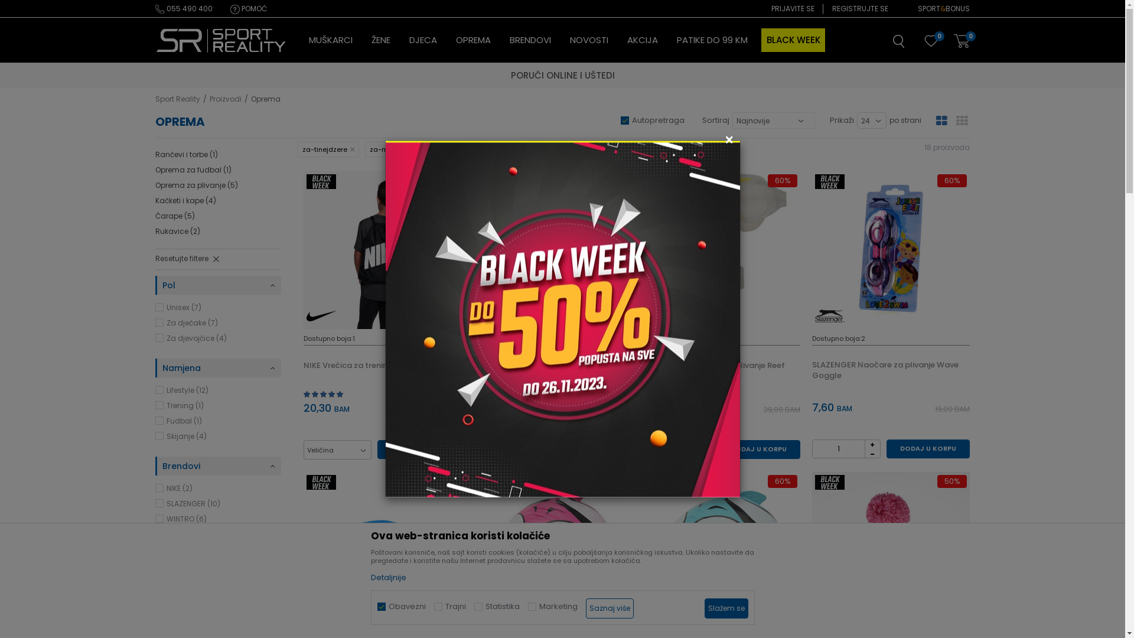 Image resolution: width=1134 pixels, height=638 pixels. What do you see at coordinates (321, 317) in the screenshot?
I see `NIKE` at bounding box center [321, 317].